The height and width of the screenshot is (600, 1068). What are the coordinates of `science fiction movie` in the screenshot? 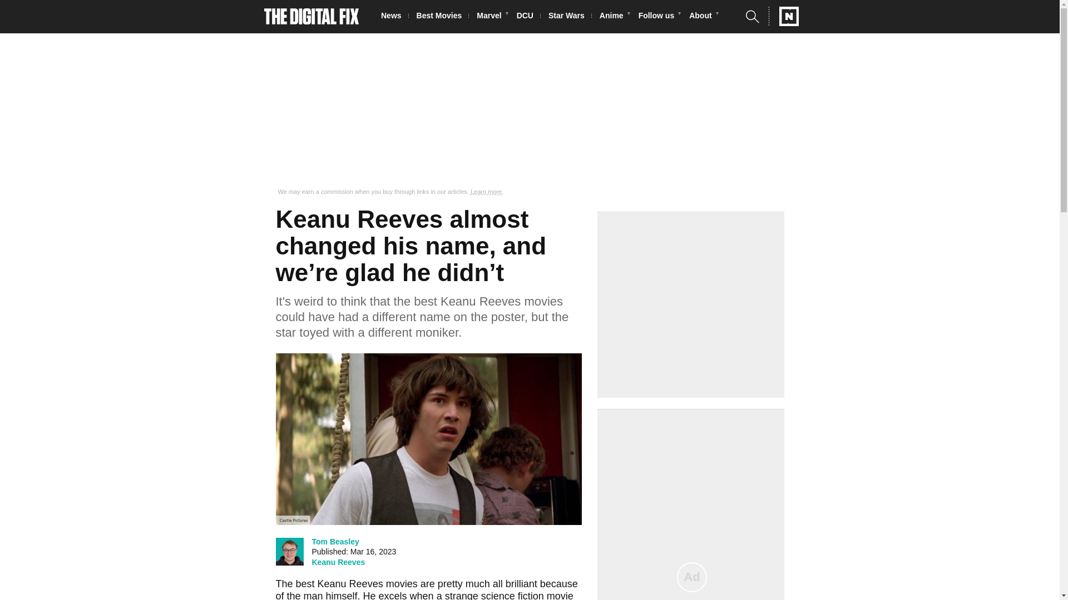 It's located at (527, 595).